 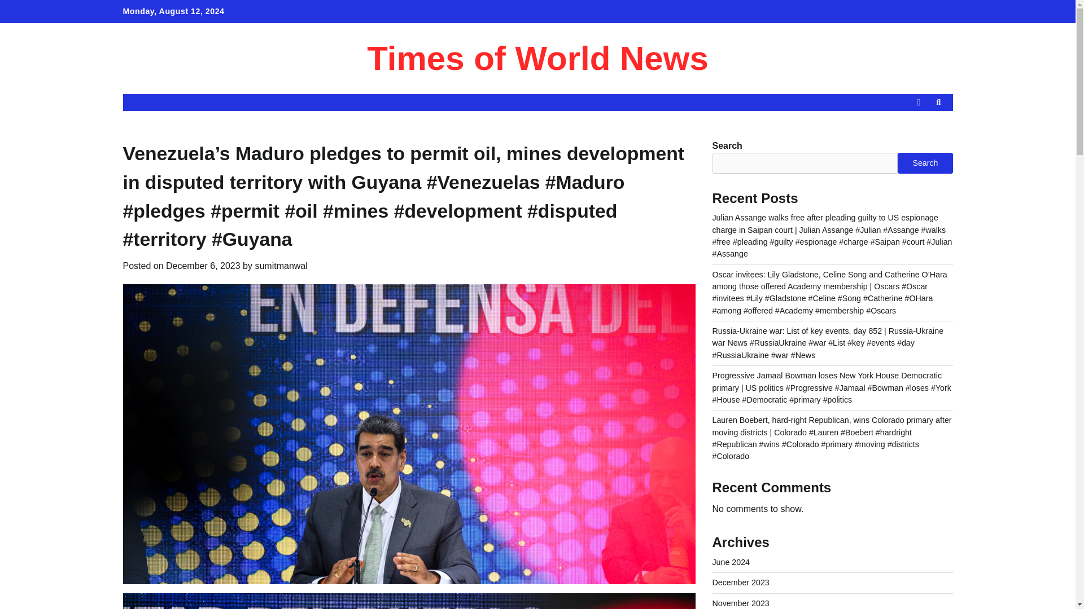 What do you see at coordinates (203, 266) in the screenshot?
I see `December 6, 2023` at bounding box center [203, 266].